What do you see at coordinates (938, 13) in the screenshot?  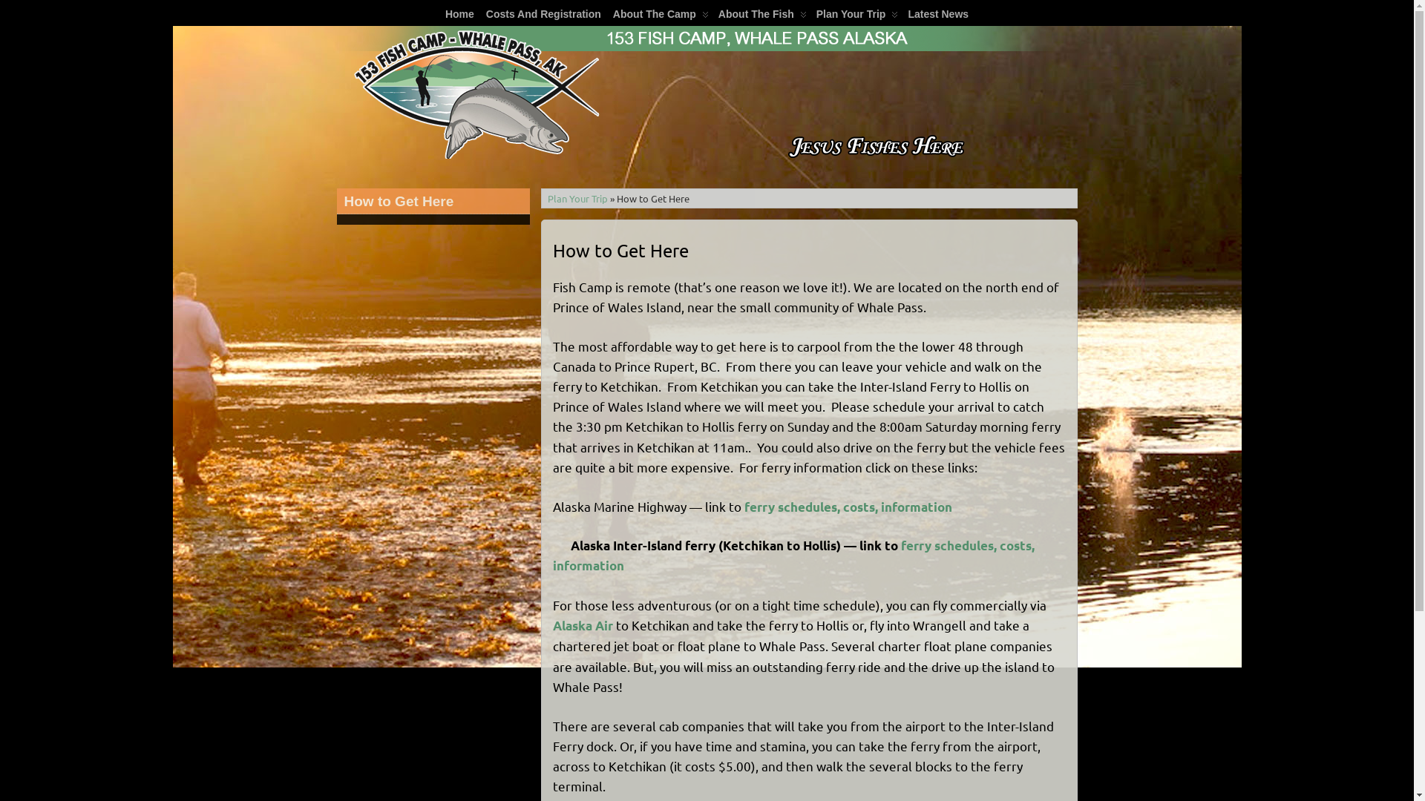 I see `Latest News` at bounding box center [938, 13].